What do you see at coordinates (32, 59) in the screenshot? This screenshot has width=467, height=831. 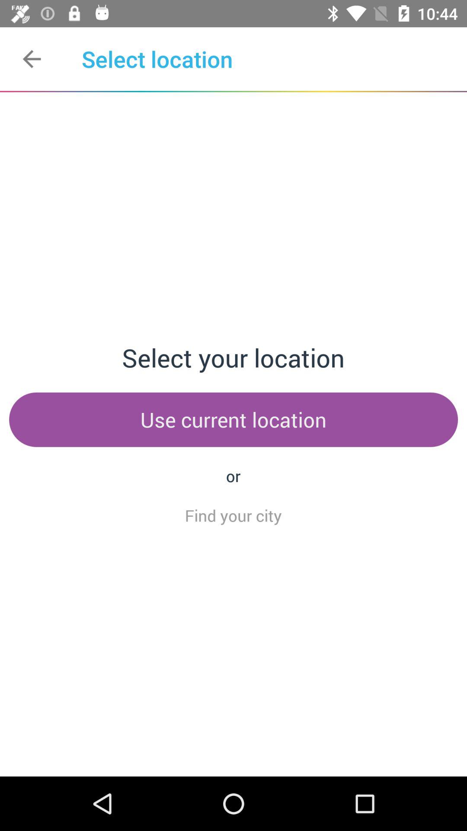 I see `tap the item next to select location item` at bounding box center [32, 59].